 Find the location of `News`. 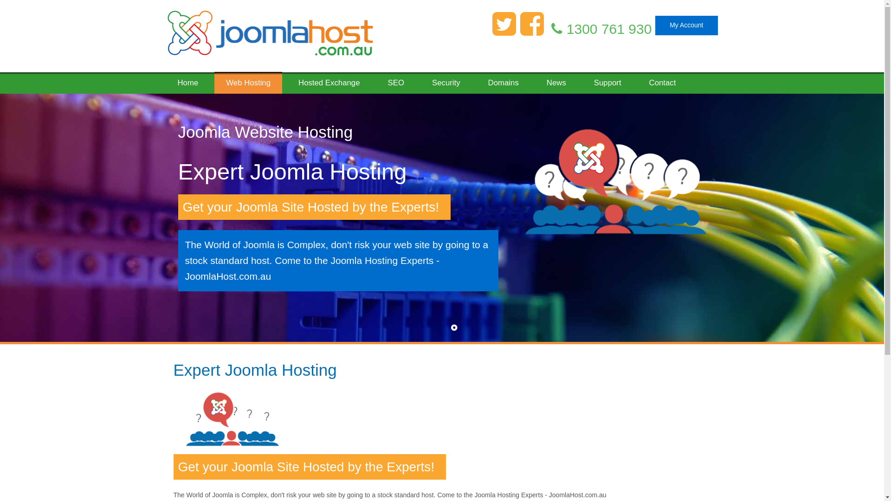

News is located at coordinates (556, 80).